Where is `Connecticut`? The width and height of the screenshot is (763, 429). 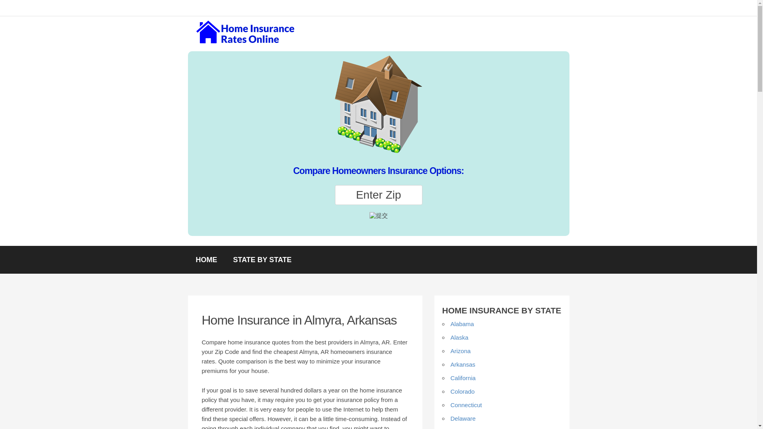 Connecticut is located at coordinates (467, 405).